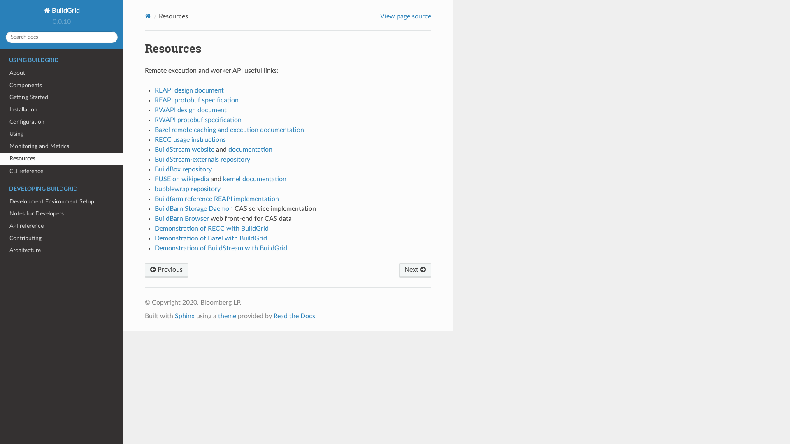 This screenshot has width=790, height=444. What do you see at coordinates (202, 160) in the screenshot?
I see `BuildStream-externals repository` at bounding box center [202, 160].